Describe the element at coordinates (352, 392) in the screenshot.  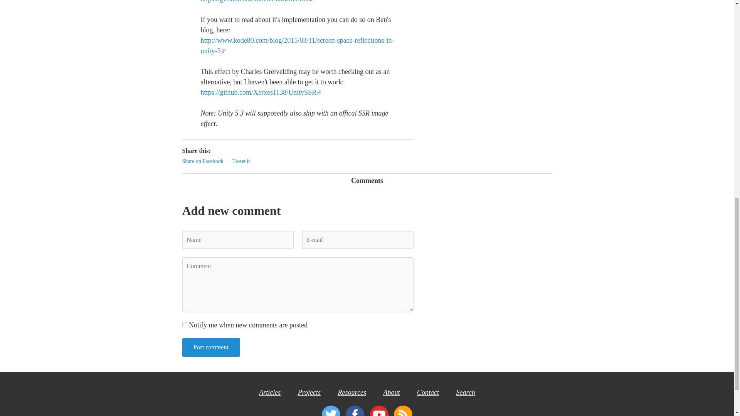
I see `Resources` at that location.